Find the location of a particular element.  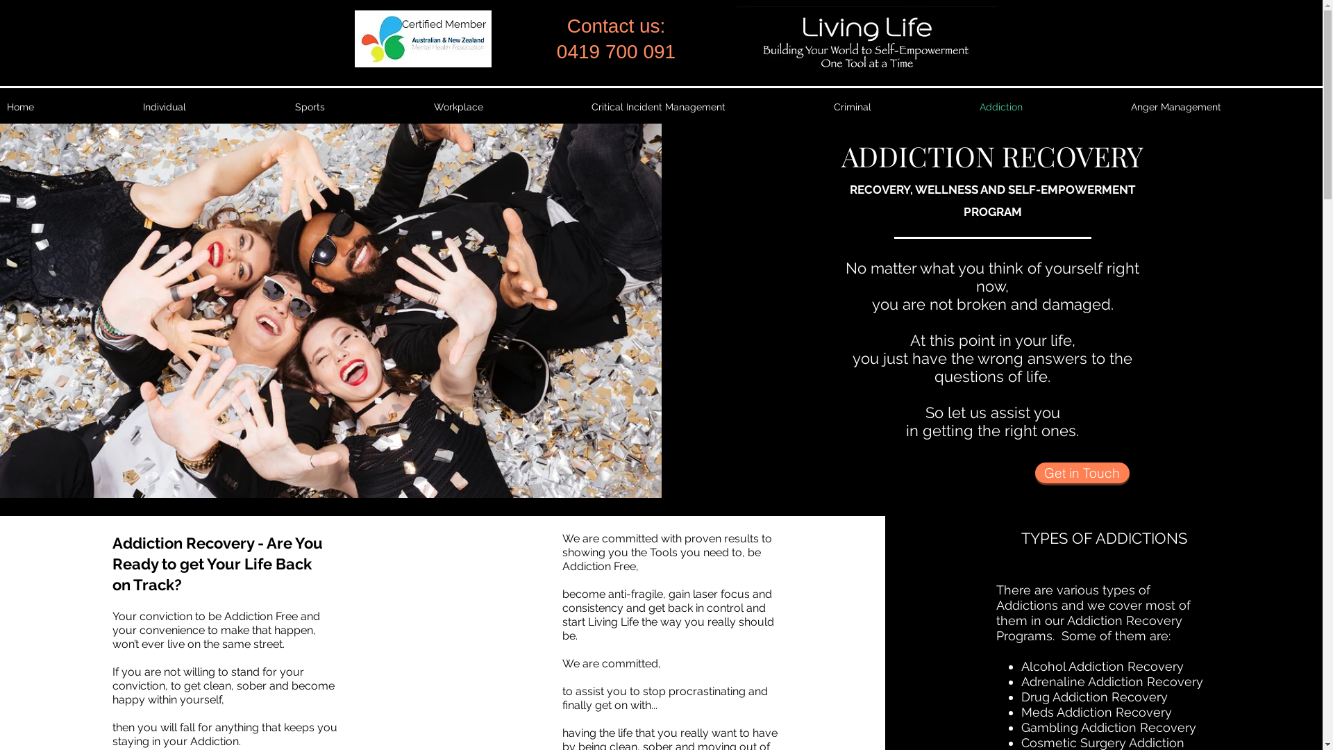

Workplace is located at coordinates (505, 107).